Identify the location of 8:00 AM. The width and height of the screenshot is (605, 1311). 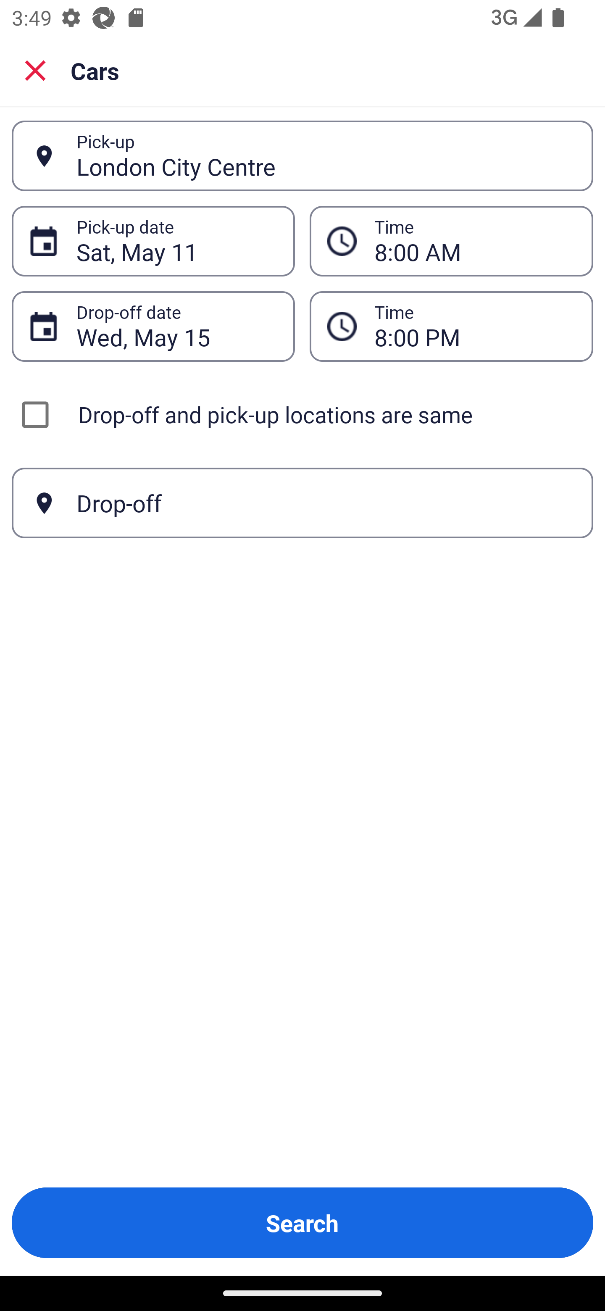
(475, 241).